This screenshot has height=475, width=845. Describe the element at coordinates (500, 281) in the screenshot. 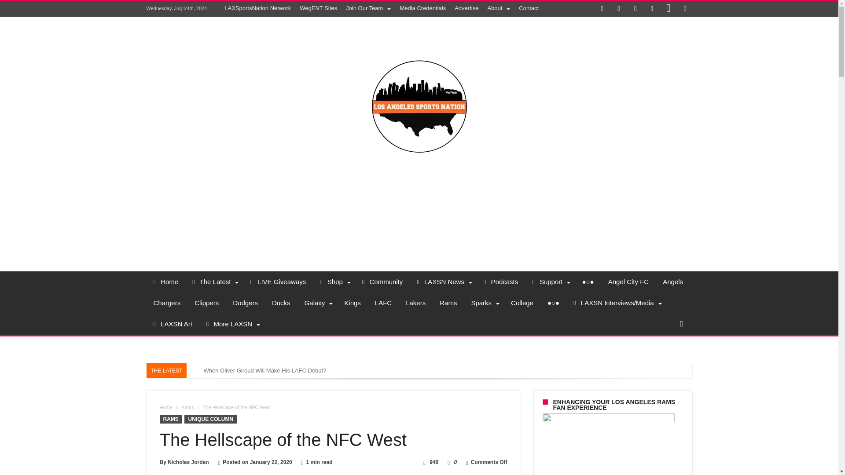

I see `Podcasts` at that location.